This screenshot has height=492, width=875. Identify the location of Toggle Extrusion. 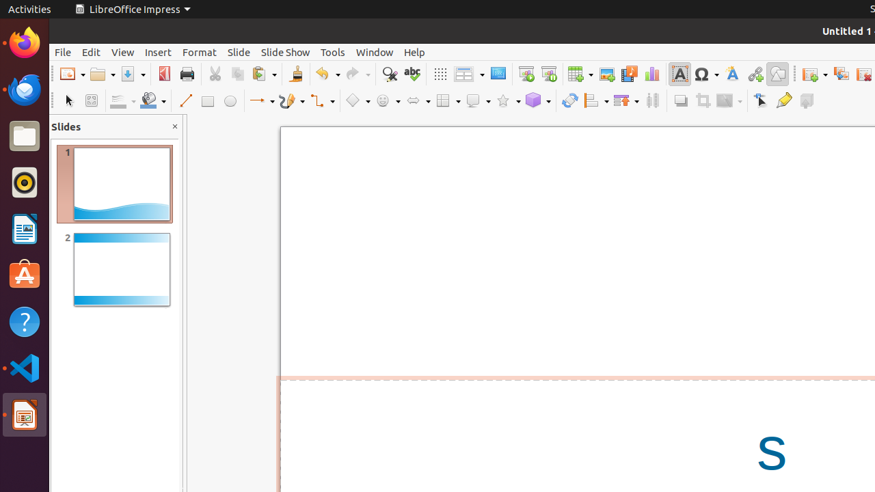
(807, 101).